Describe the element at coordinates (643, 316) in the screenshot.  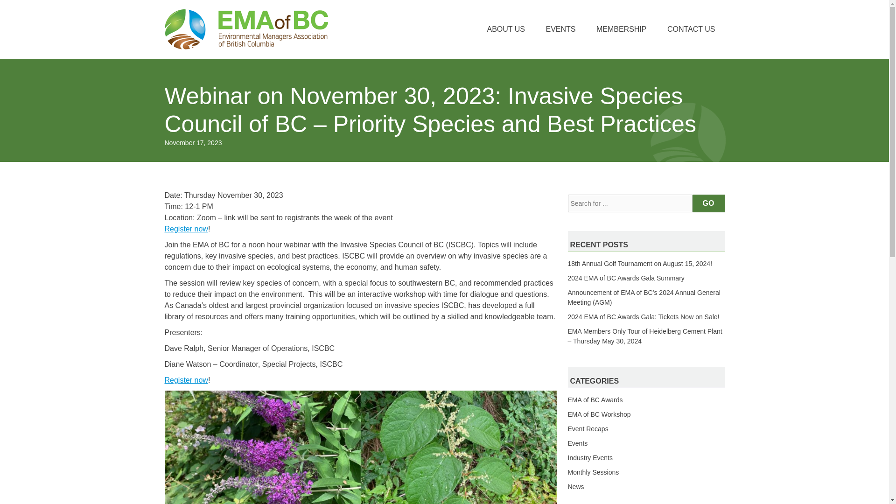
I see `2024 EMA of BC Awards Gala: Tickets Now on Sale!` at that location.